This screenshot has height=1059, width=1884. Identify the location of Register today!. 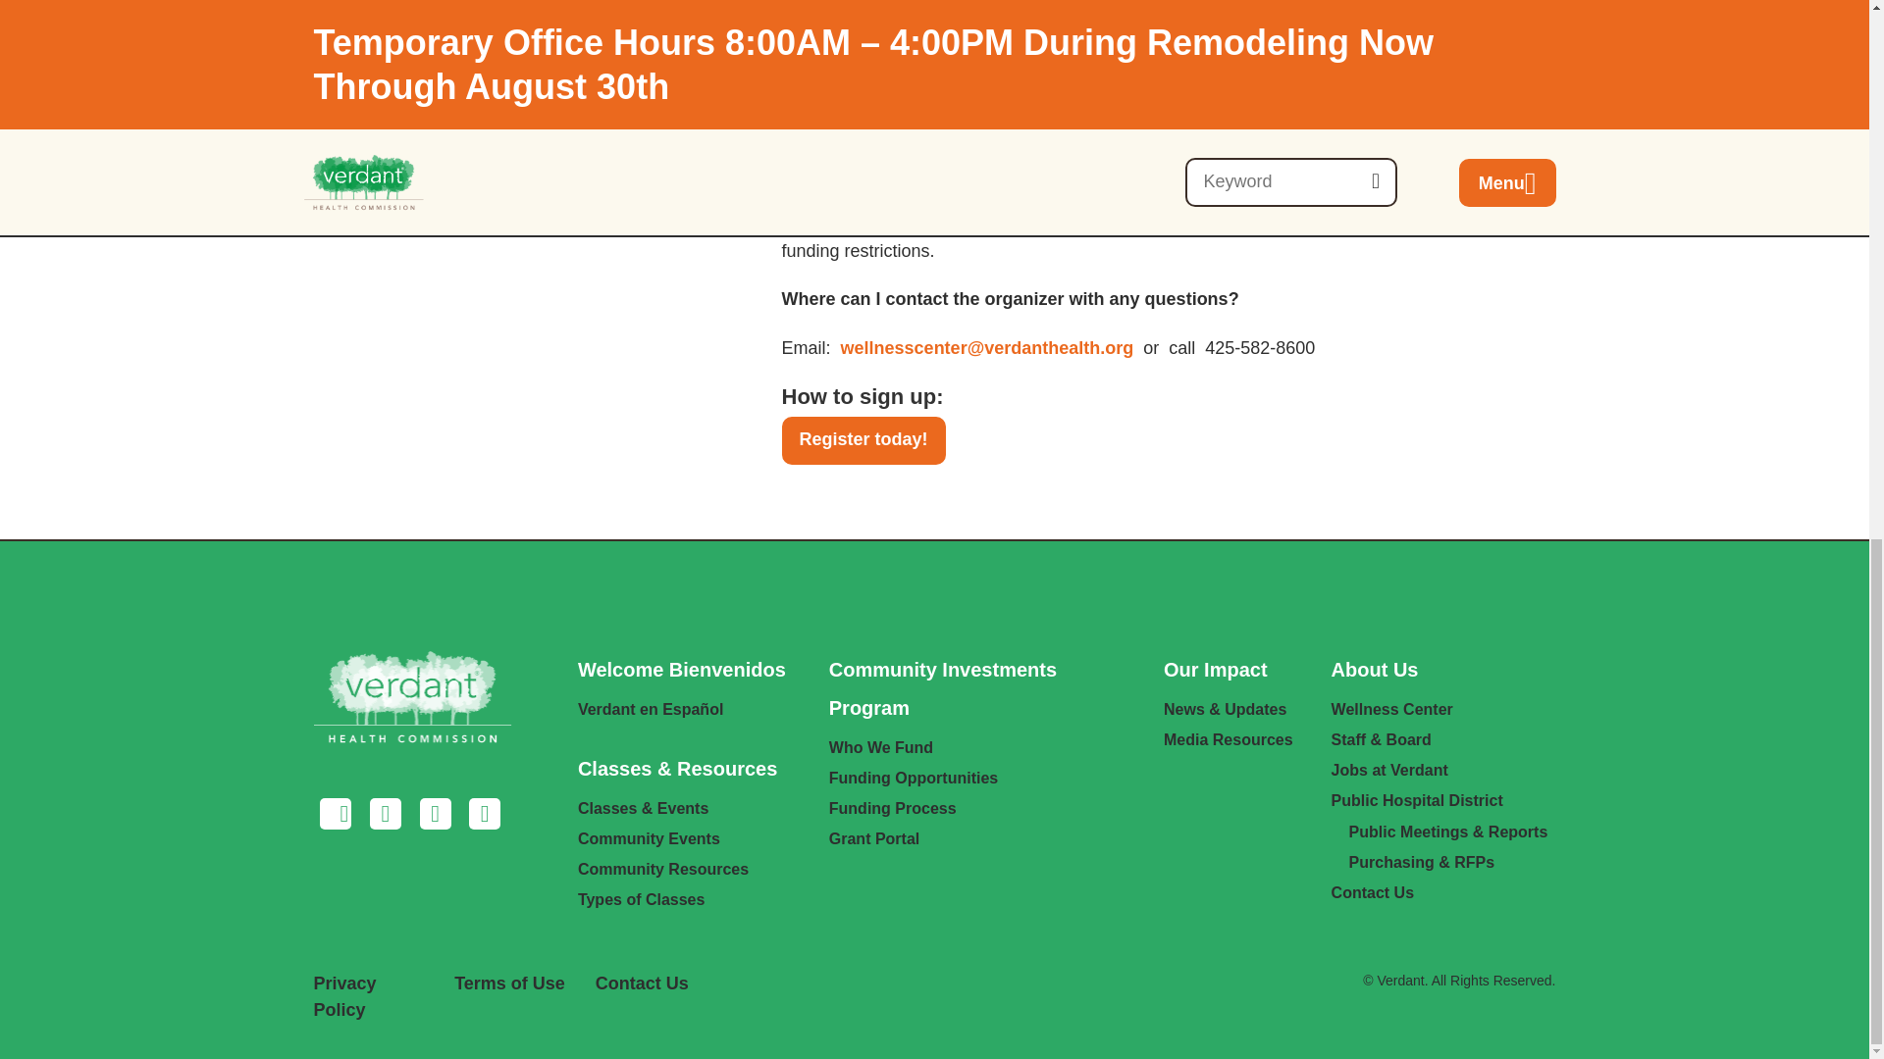
(863, 441).